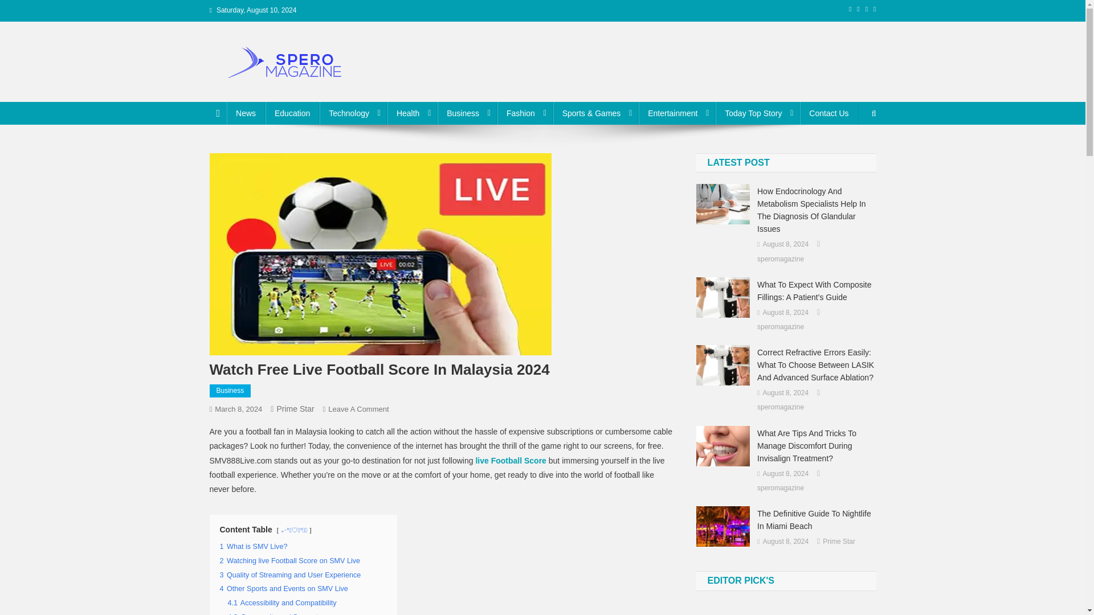 Image resolution: width=1094 pixels, height=615 pixels. I want to click on Contact Us, so click(828, 113).